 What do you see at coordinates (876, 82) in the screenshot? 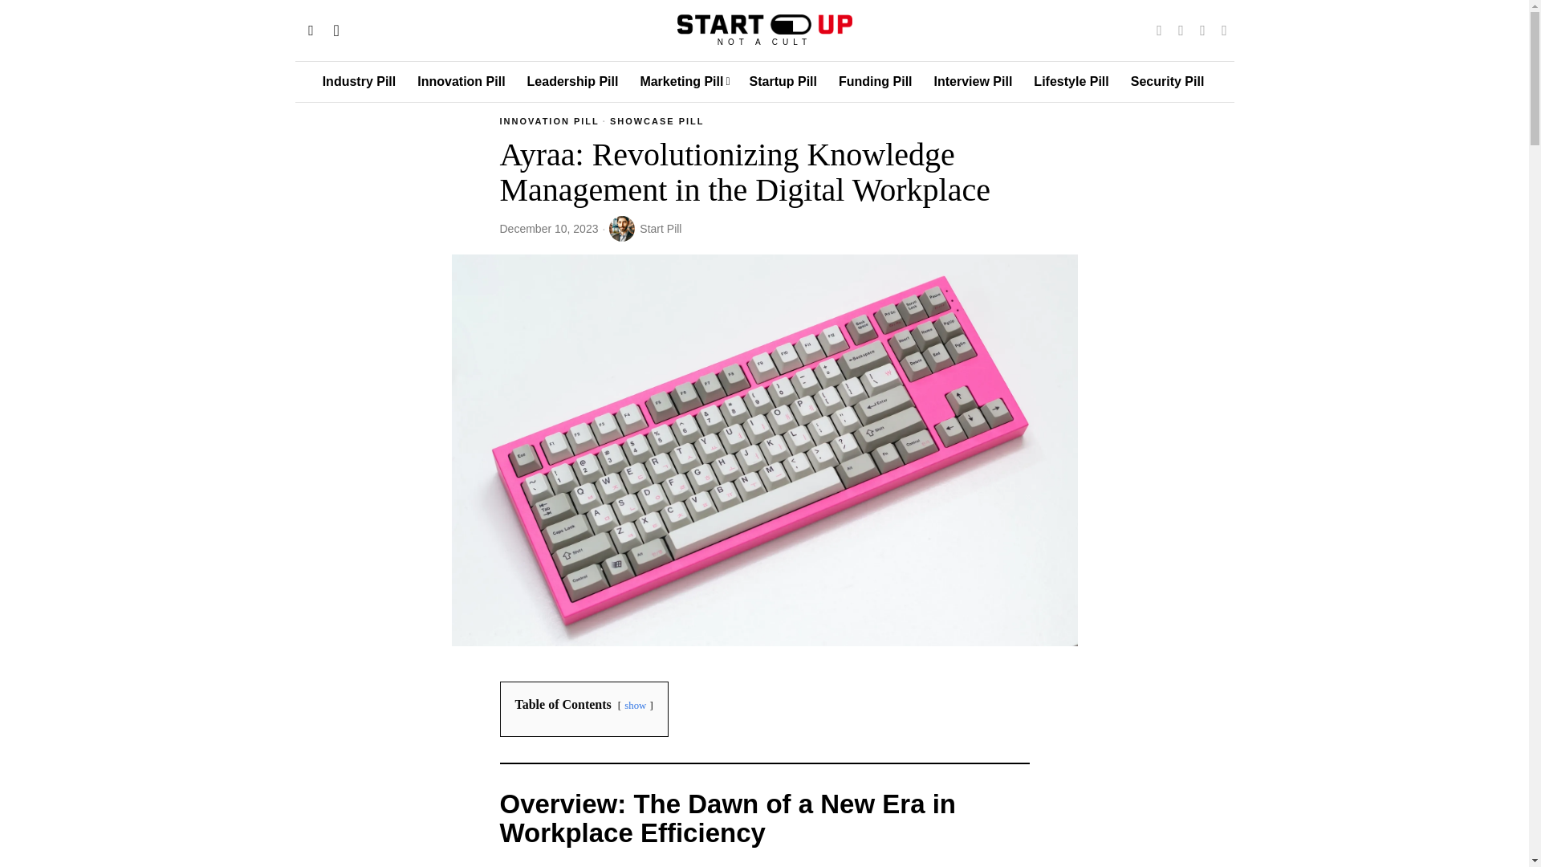
I see `Funding Pill` at bounding box center [876, 82].